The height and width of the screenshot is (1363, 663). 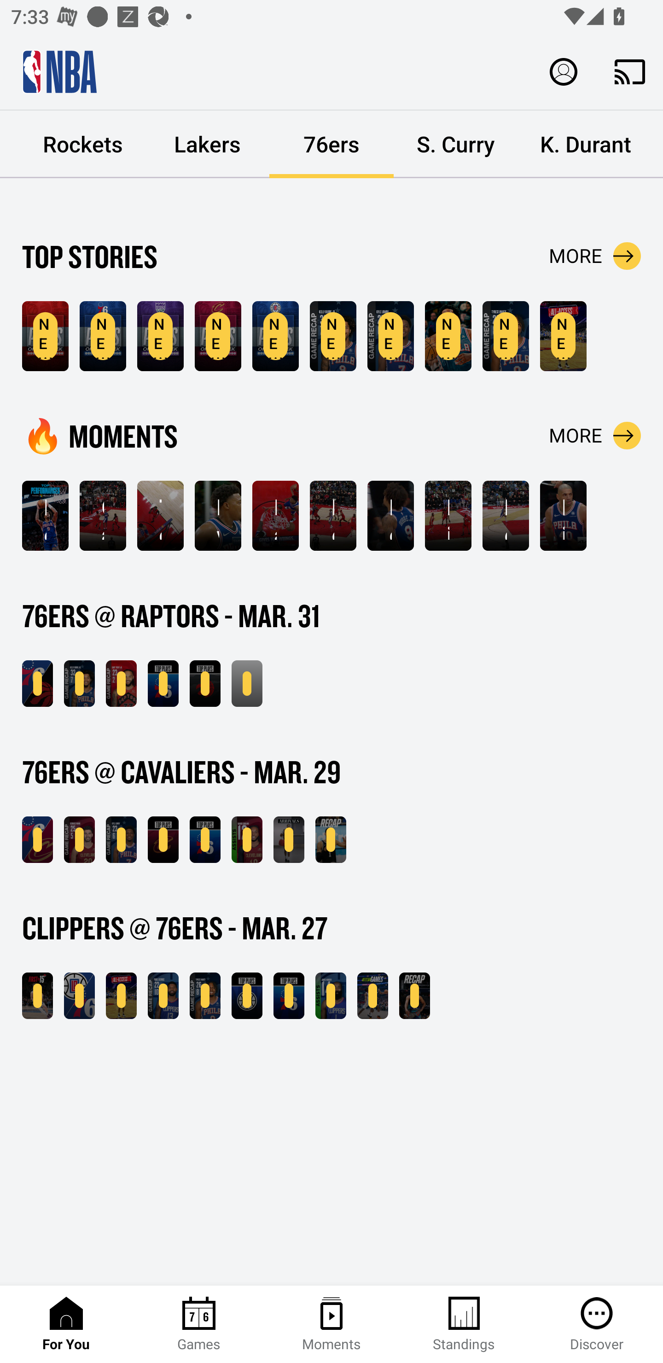 I want to click on NEW LAC @ PHI HIGHLIGHTS, so click(x=79, y=996).